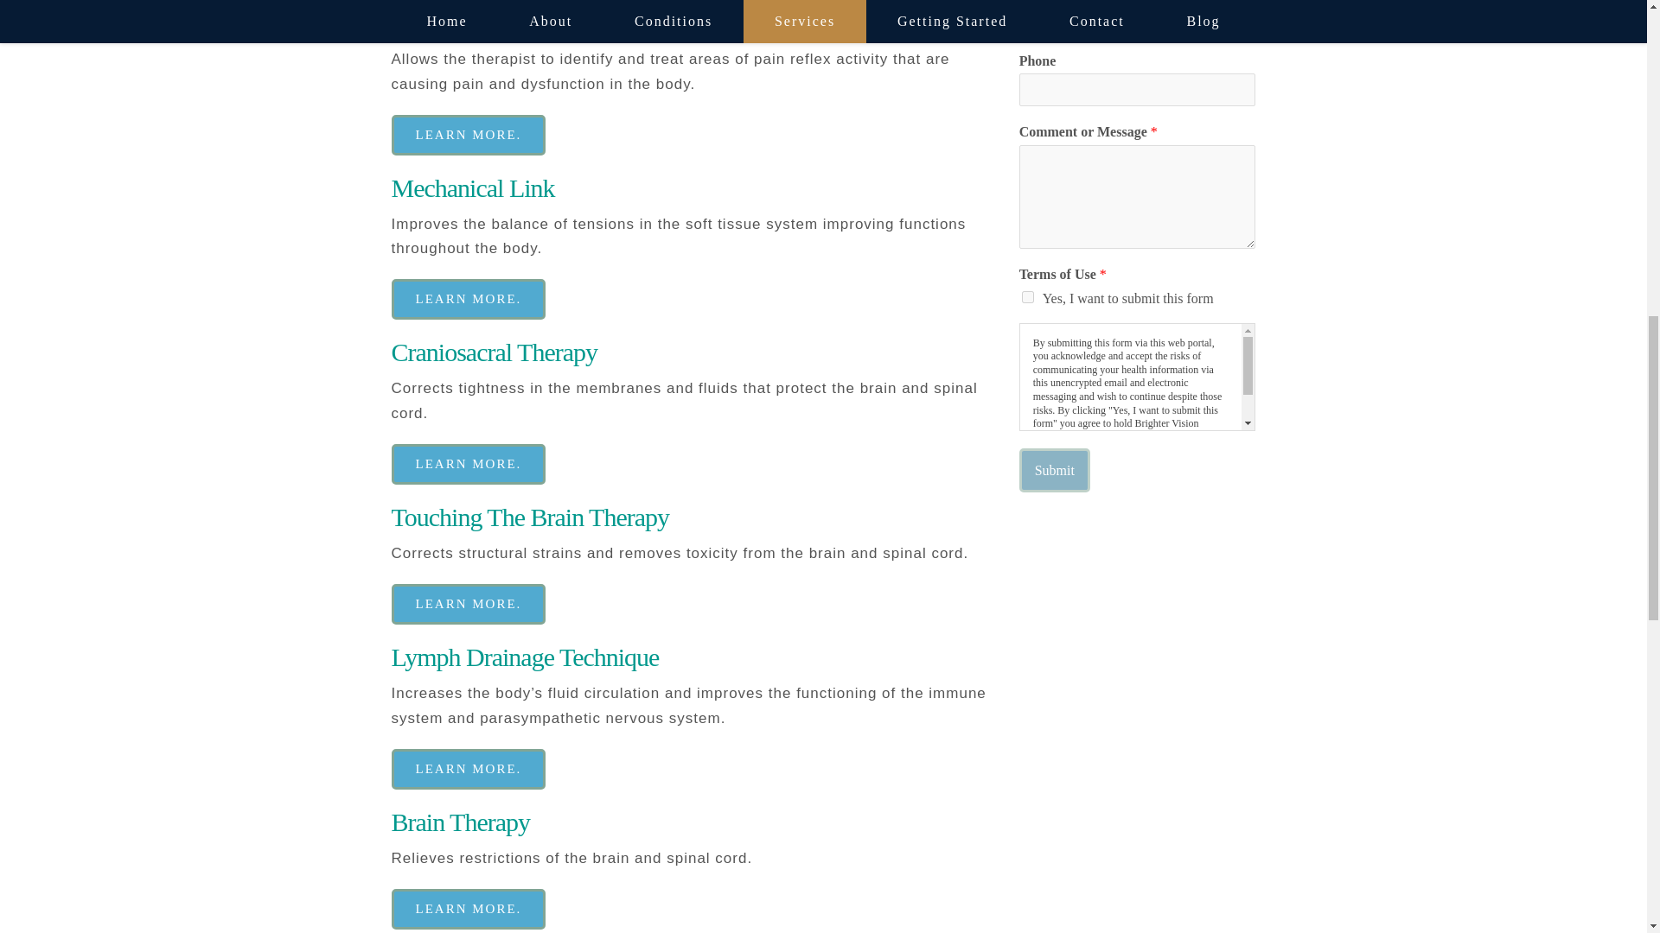 The image size is (1660, 933). What do you see at coordinates (1028, 297) in the screenshot?
I see `Yes, I want to submit this form` at bounding box center [1028, 297].